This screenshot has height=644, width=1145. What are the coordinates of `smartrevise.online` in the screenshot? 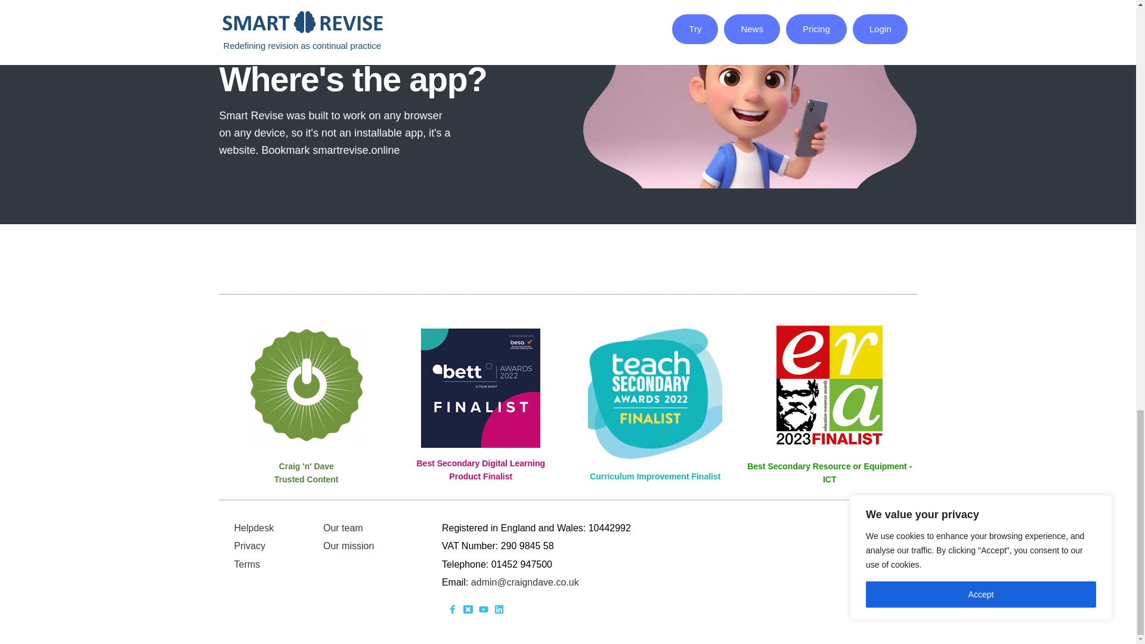 It's located at (356, 150).